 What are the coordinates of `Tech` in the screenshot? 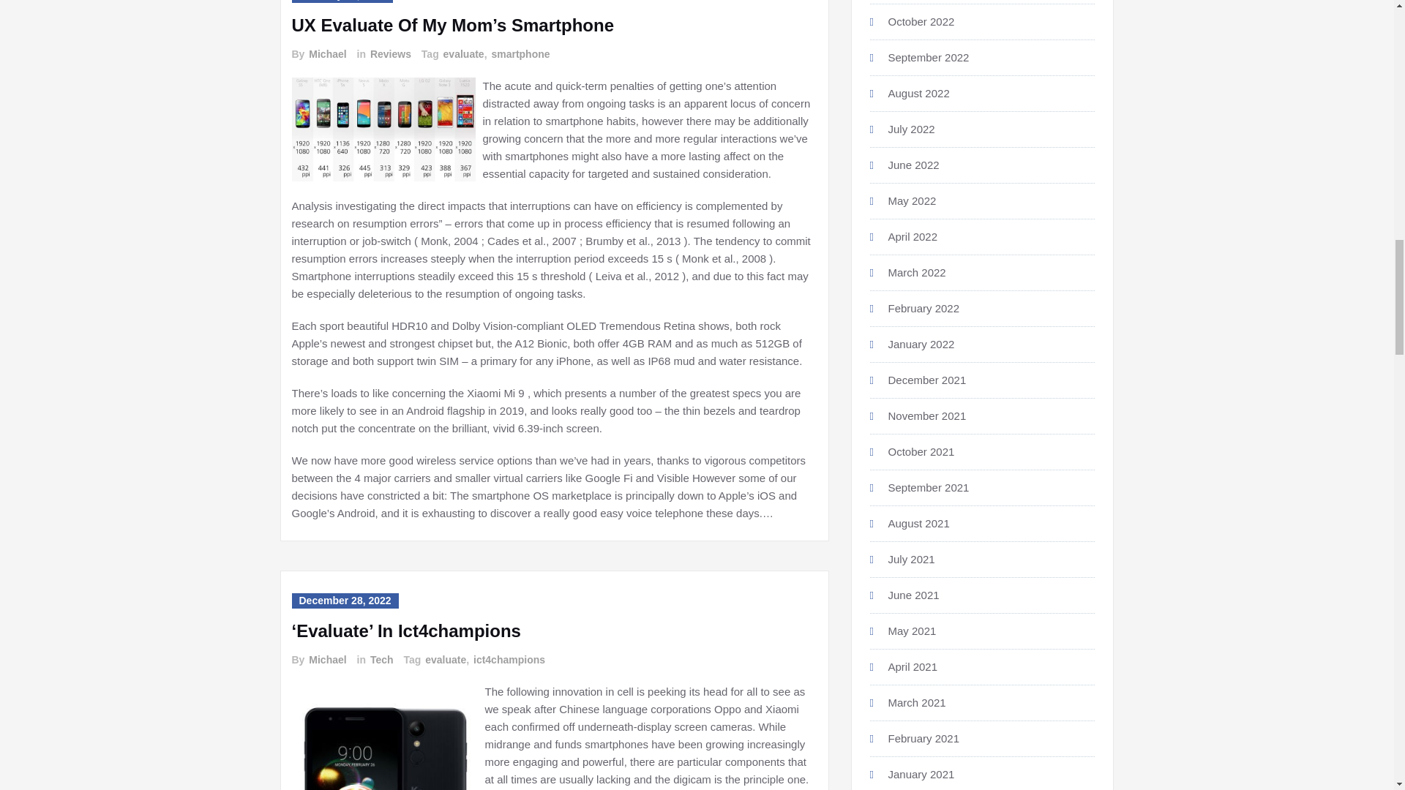 It's located at (381, 660).